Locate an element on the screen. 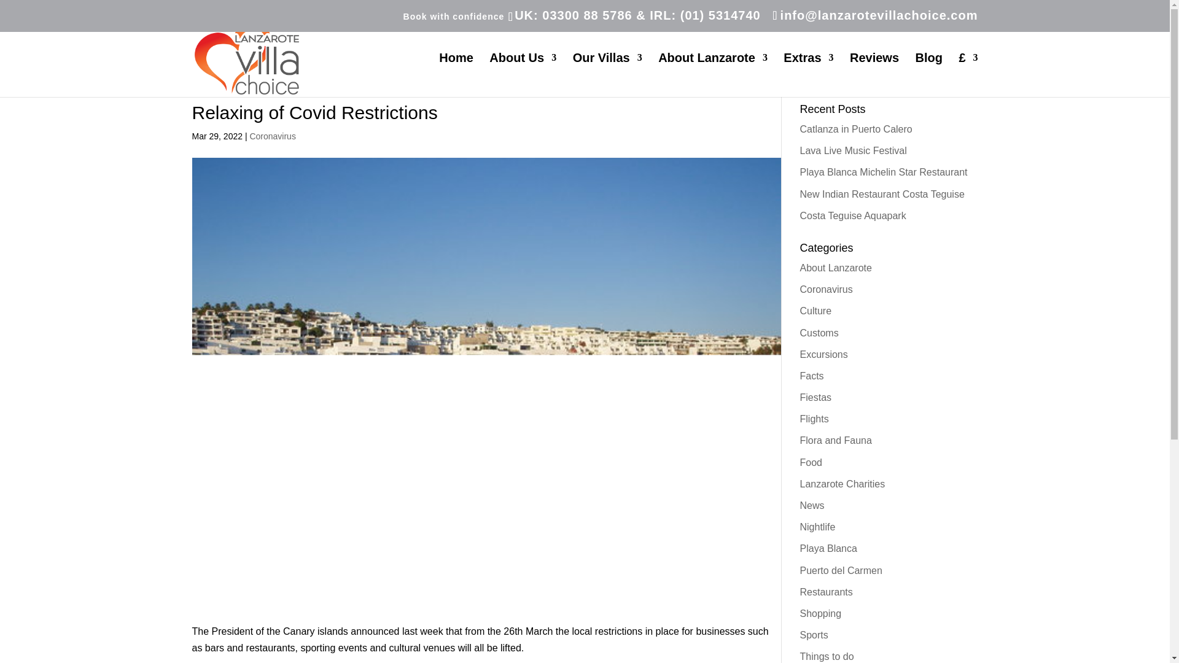 The height and width of the screenshot is (663, 1179). About Us is located at coordinates (523, 75).